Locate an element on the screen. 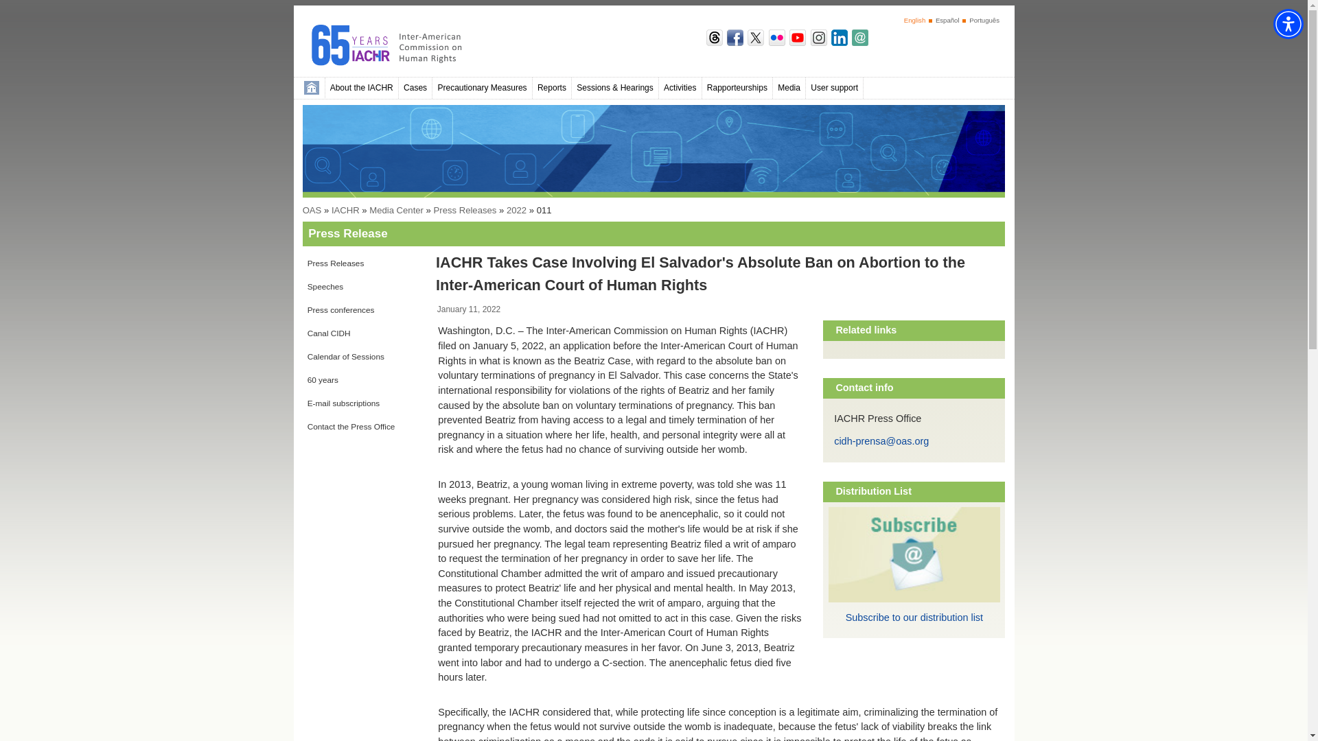  X is located at coordinates (755, 42).